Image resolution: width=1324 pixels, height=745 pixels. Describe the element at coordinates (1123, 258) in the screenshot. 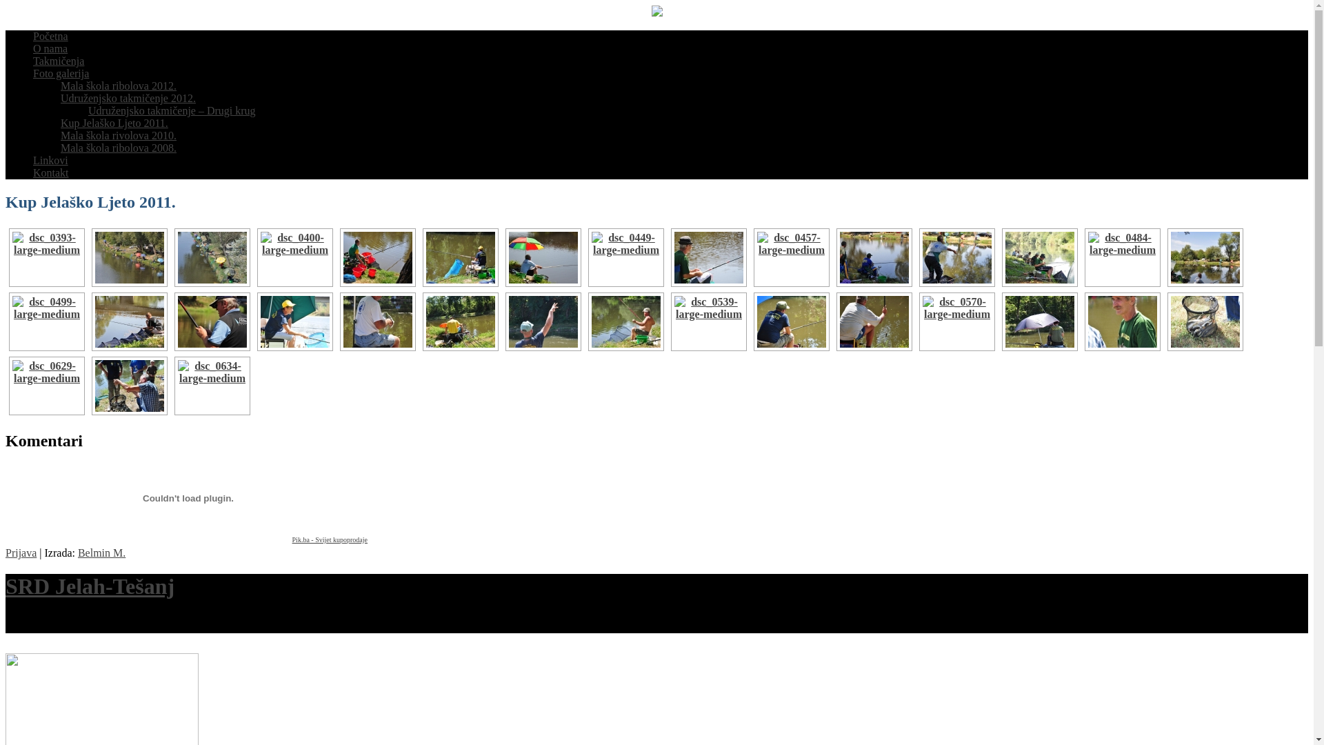

I see `dsc_0484-large-medium` at that location.